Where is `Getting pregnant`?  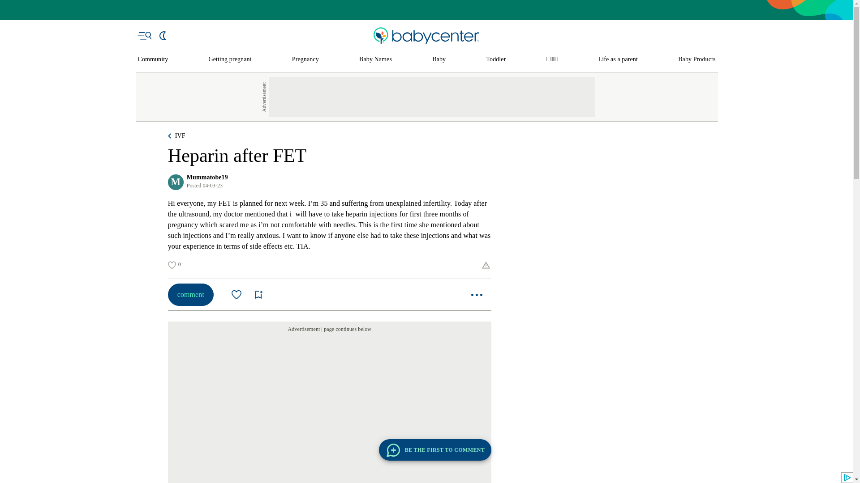 Getting pregnant is located at coordinates (230, 59).